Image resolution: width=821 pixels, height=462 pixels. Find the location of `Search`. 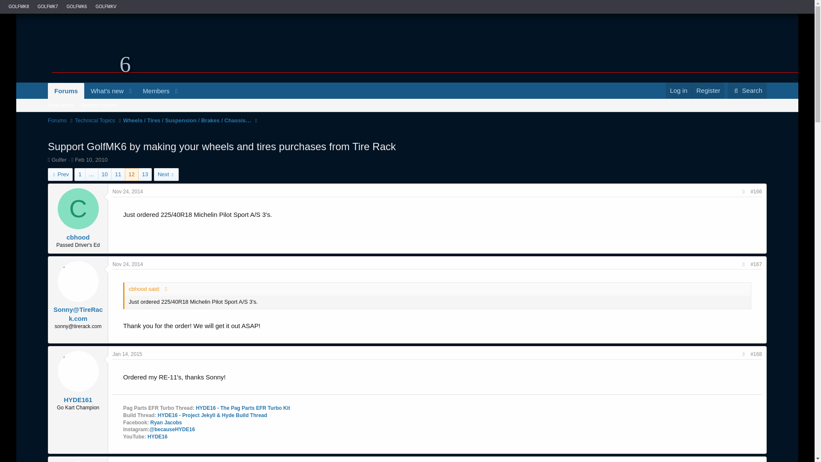

Search is located at coordinates (57, 121).